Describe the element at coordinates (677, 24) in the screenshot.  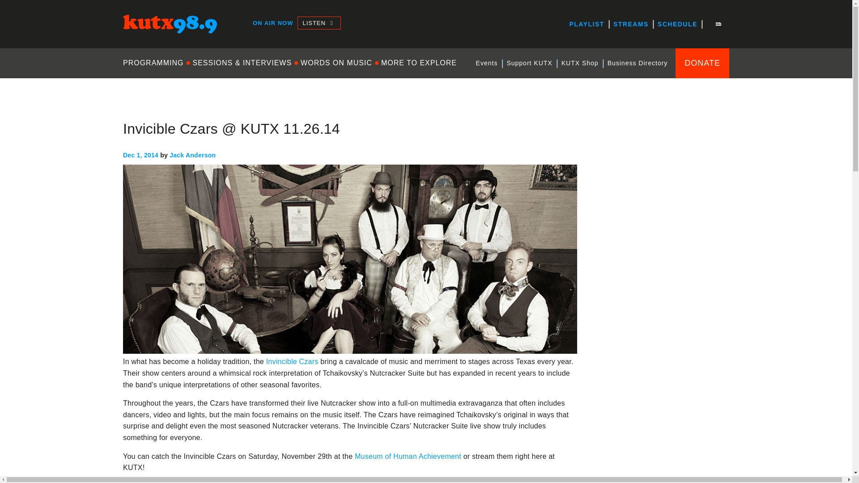
I see `SCHEDULE` at that location.